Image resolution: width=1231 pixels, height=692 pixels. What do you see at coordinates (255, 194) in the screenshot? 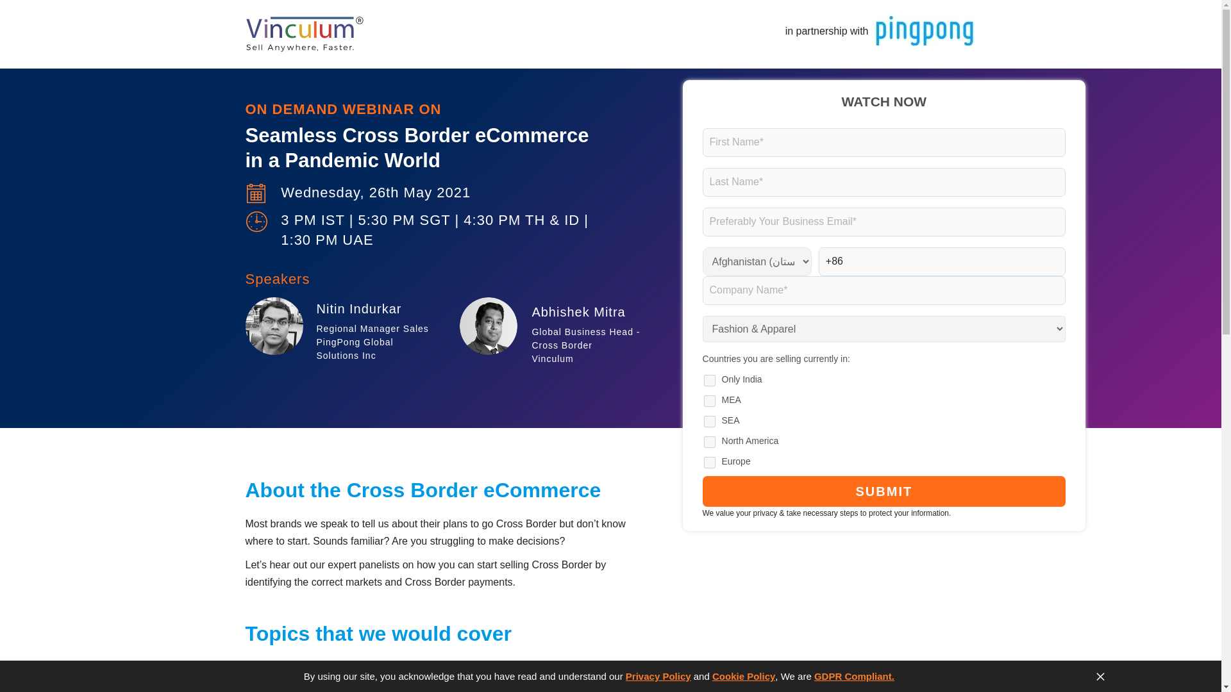
I see `calnder` at bounding box center [255, 194].